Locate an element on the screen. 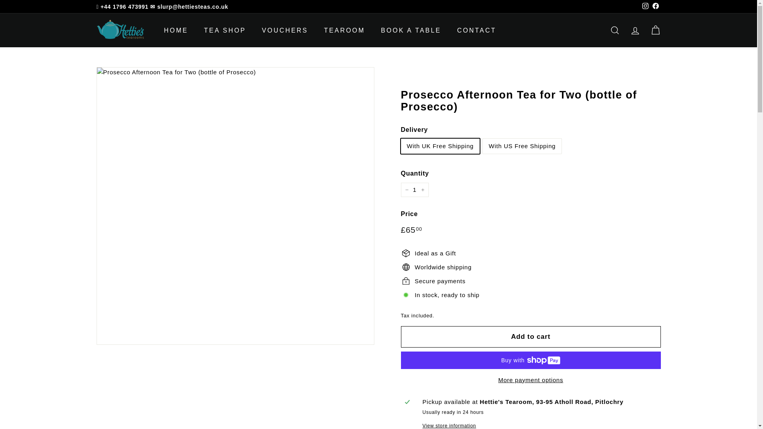 The image size is (763, 429). HOME is located at coordinates (176, 30).